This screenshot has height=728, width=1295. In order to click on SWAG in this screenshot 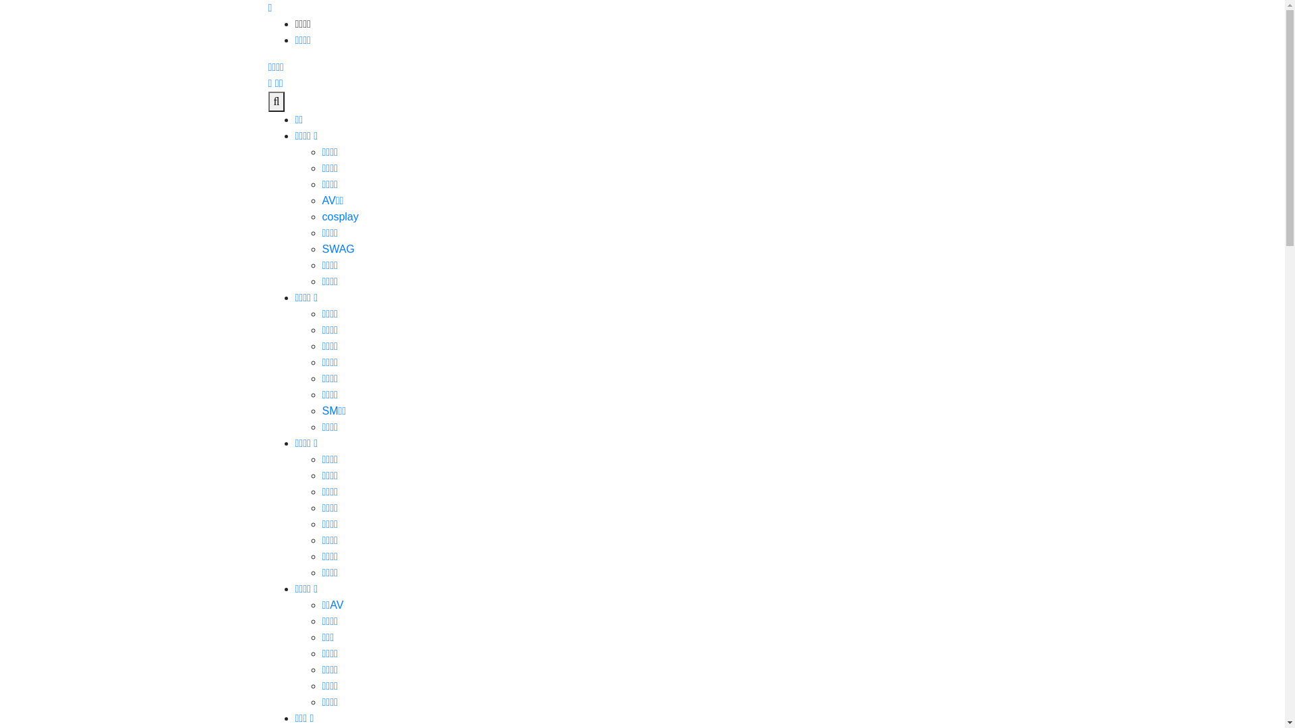, I will do `click(339, 249)`.